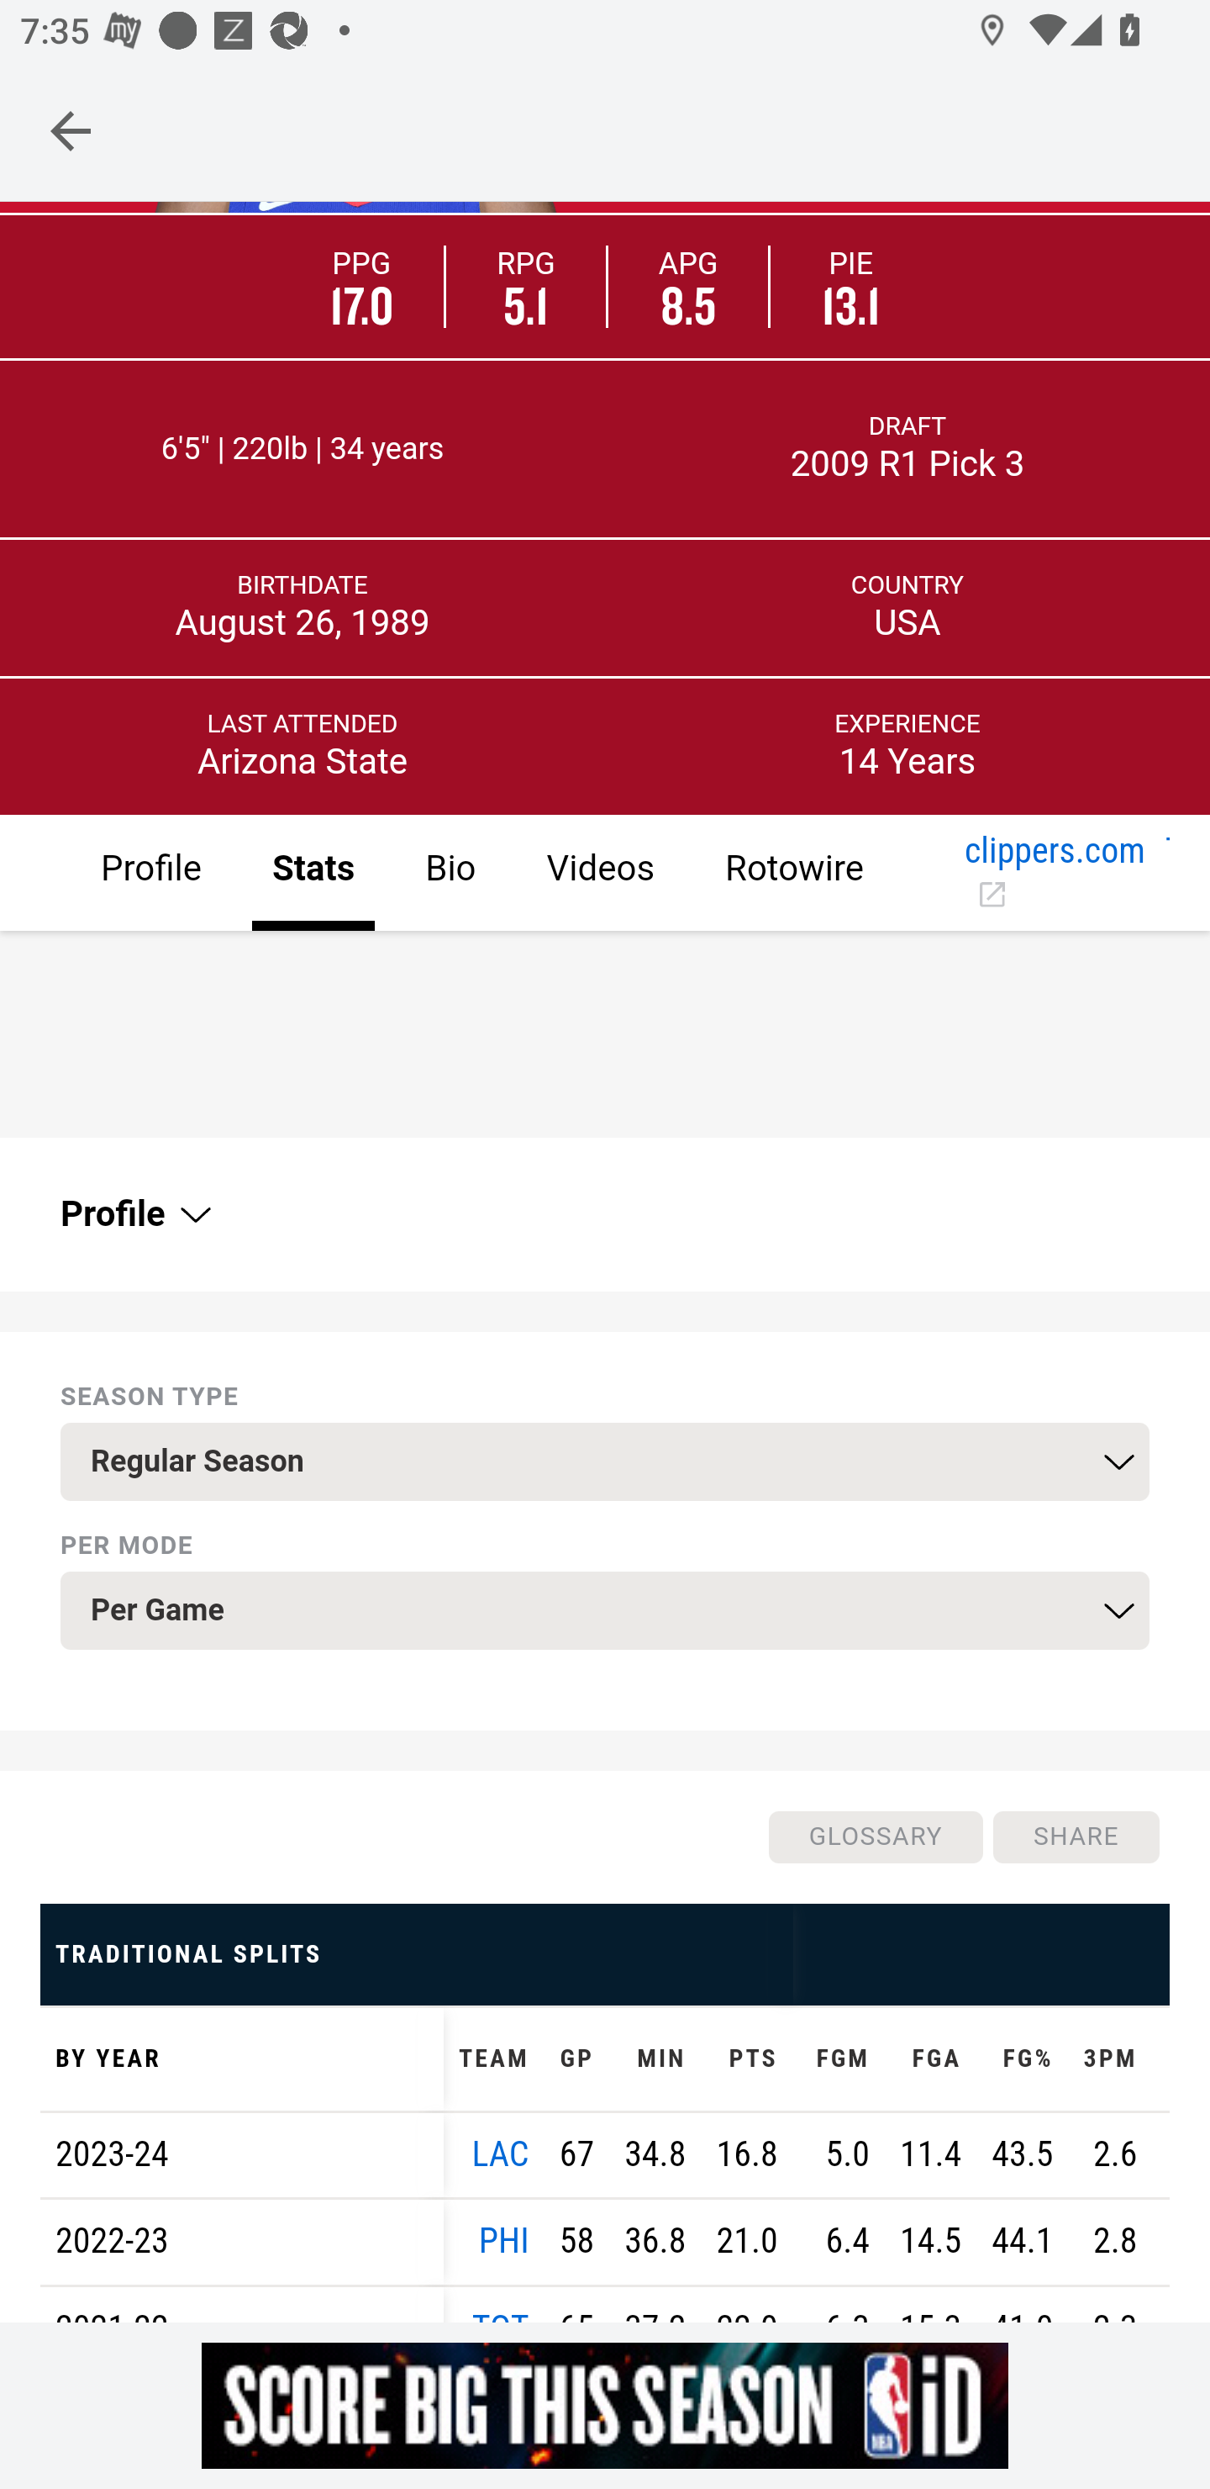  I want to click on FGA, so click(929, 2059).